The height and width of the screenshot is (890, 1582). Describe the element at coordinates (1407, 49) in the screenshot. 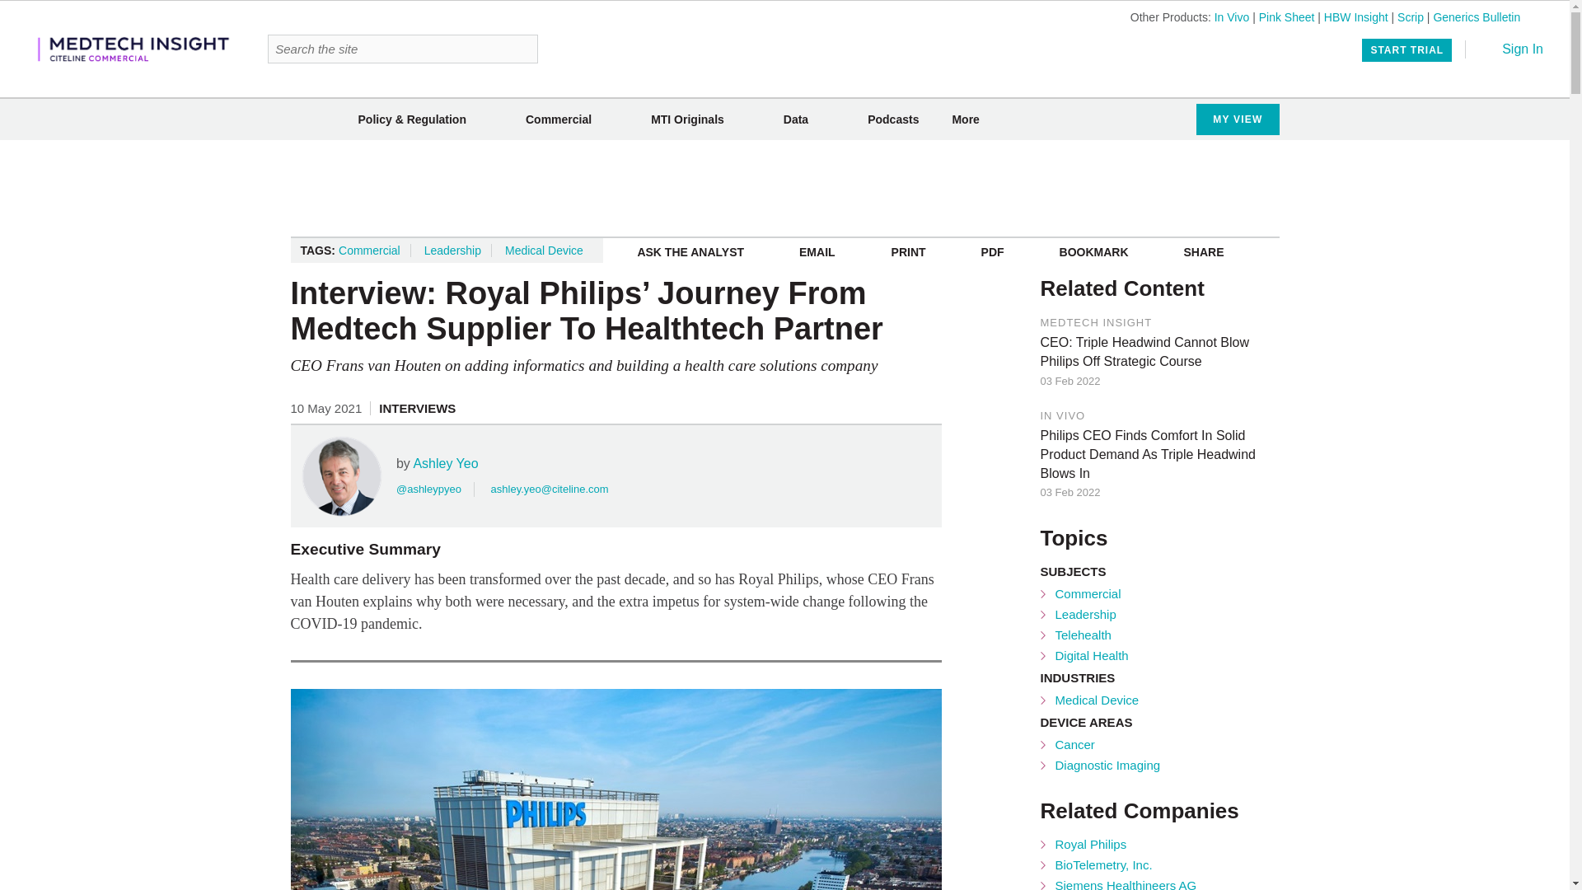

I see `START TRIAL` at that location.